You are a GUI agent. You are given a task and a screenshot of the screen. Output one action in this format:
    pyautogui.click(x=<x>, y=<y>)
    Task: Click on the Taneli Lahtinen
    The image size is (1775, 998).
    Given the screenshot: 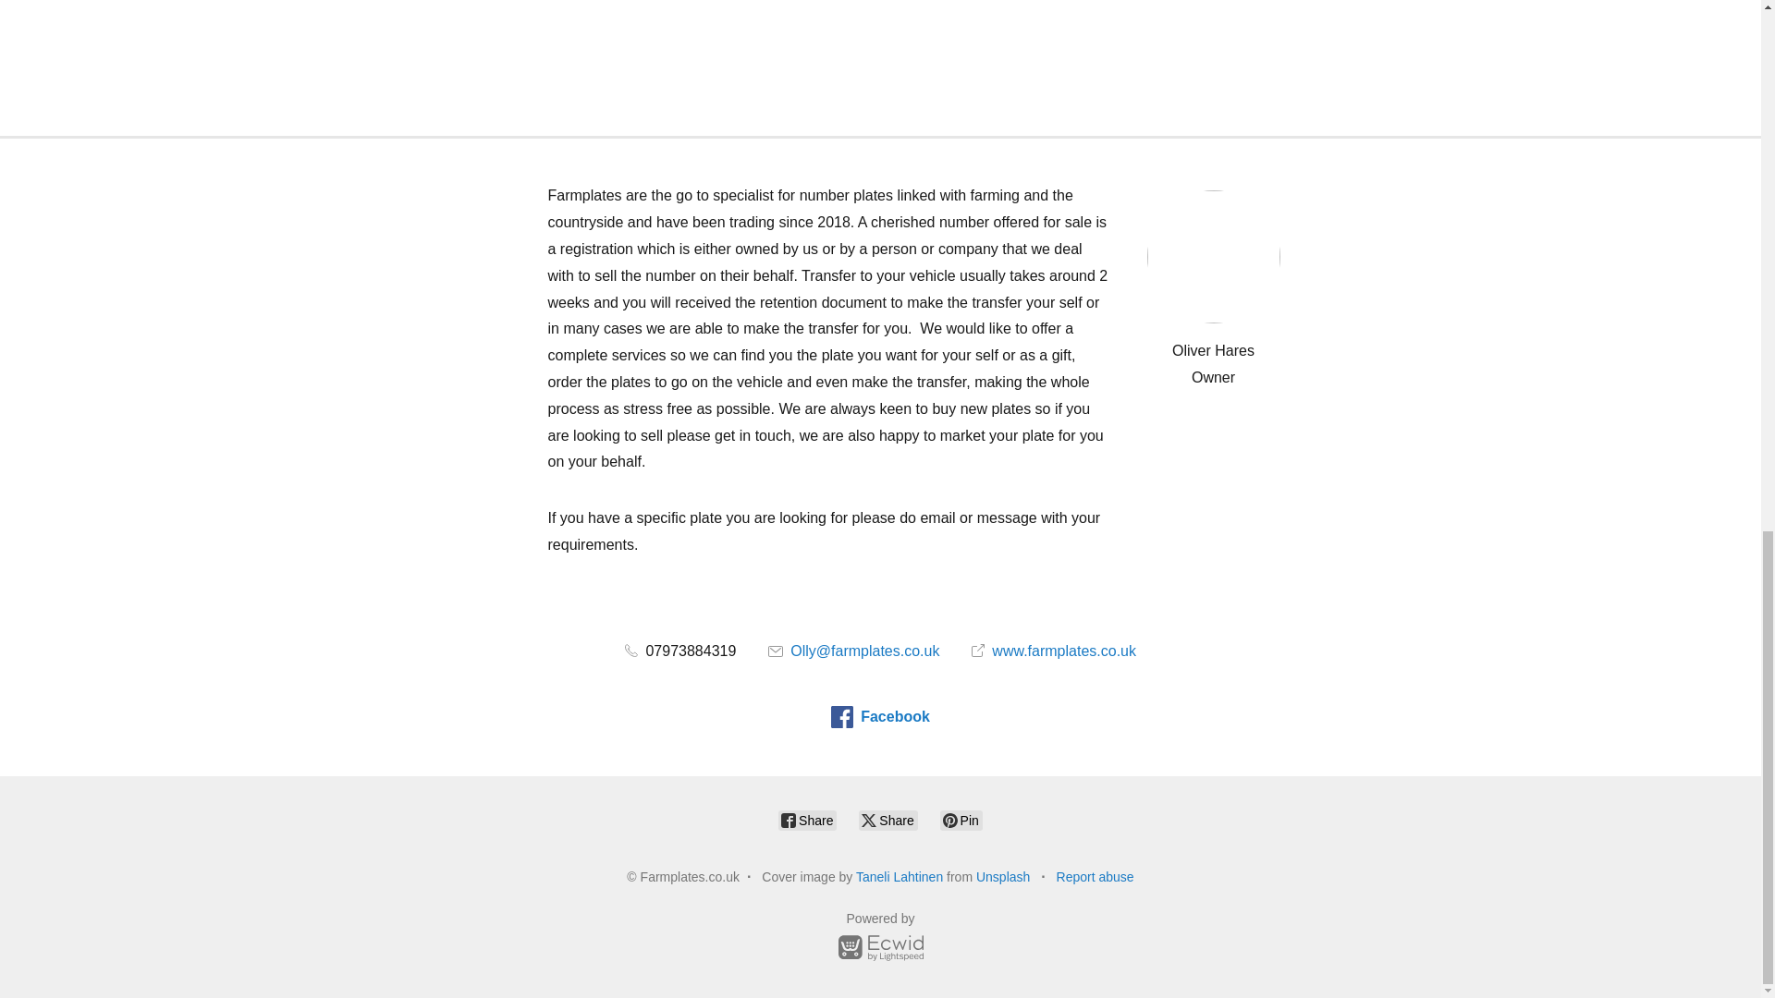 What is the action you would take?
    pyautogui.click(x=899, y=876)
    